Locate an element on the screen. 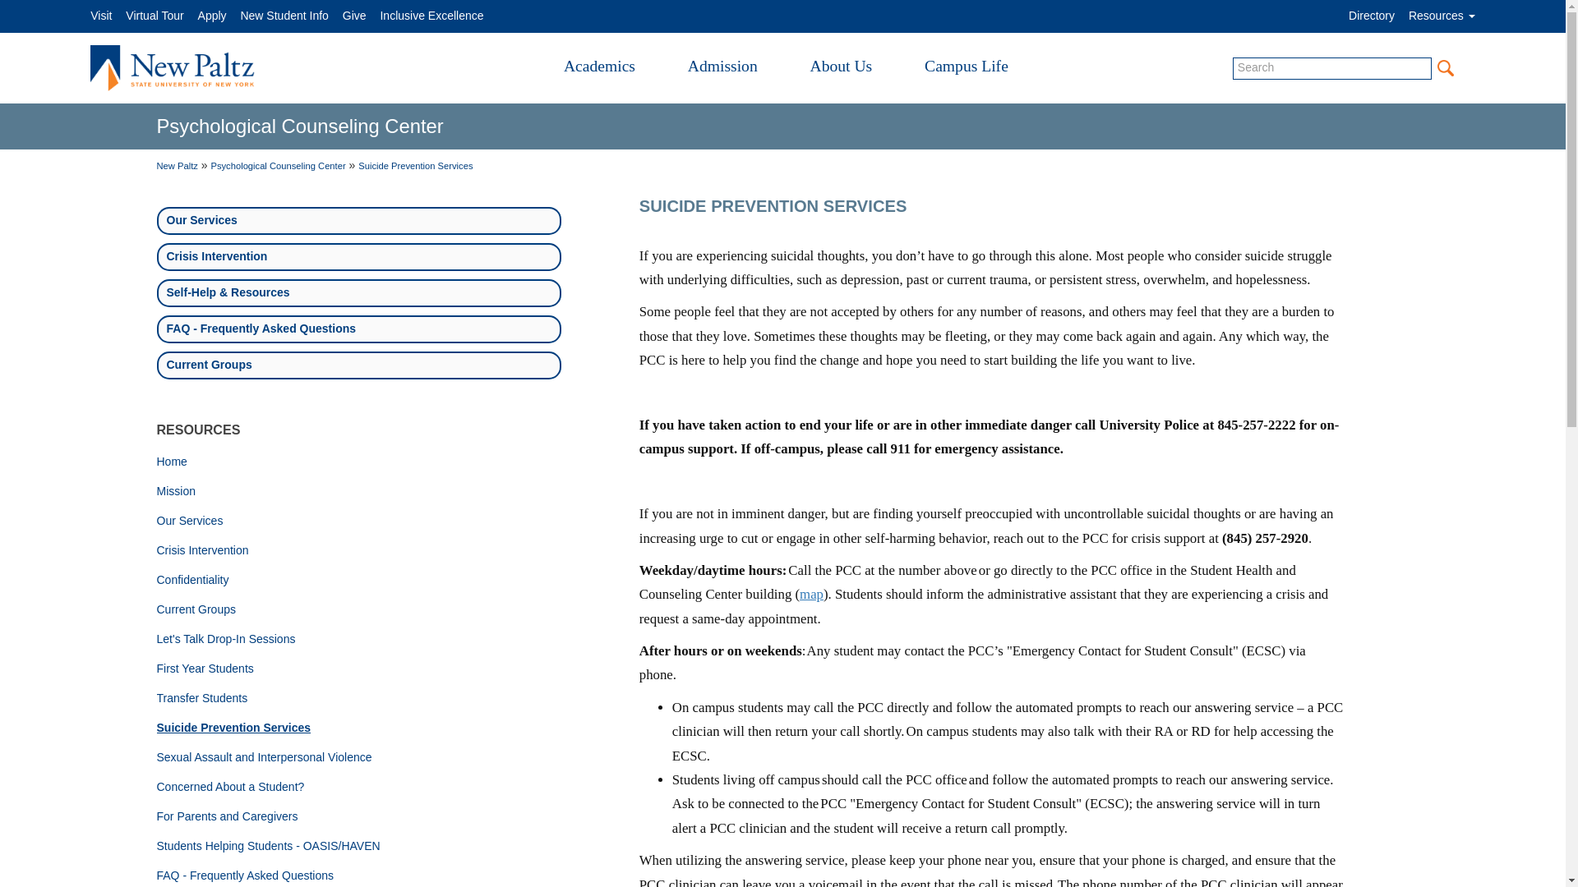 The width and height of the screenshot is (1578, 887). About Us is located at coordinates (842, 66).